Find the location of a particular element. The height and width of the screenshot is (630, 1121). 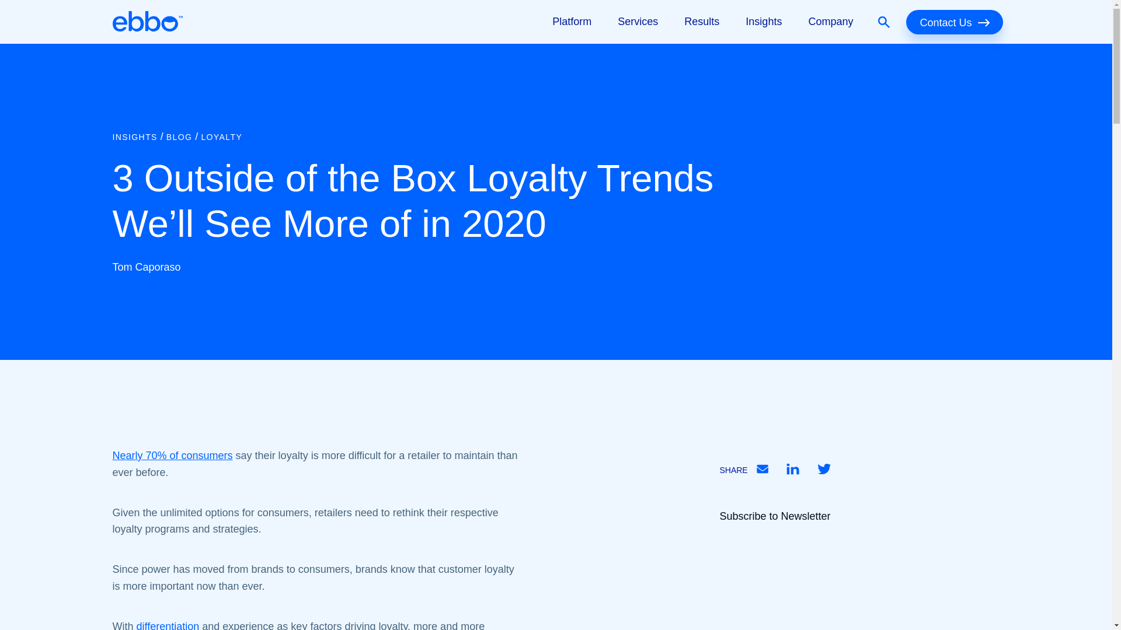

Home is located at coordinates (147, 22).